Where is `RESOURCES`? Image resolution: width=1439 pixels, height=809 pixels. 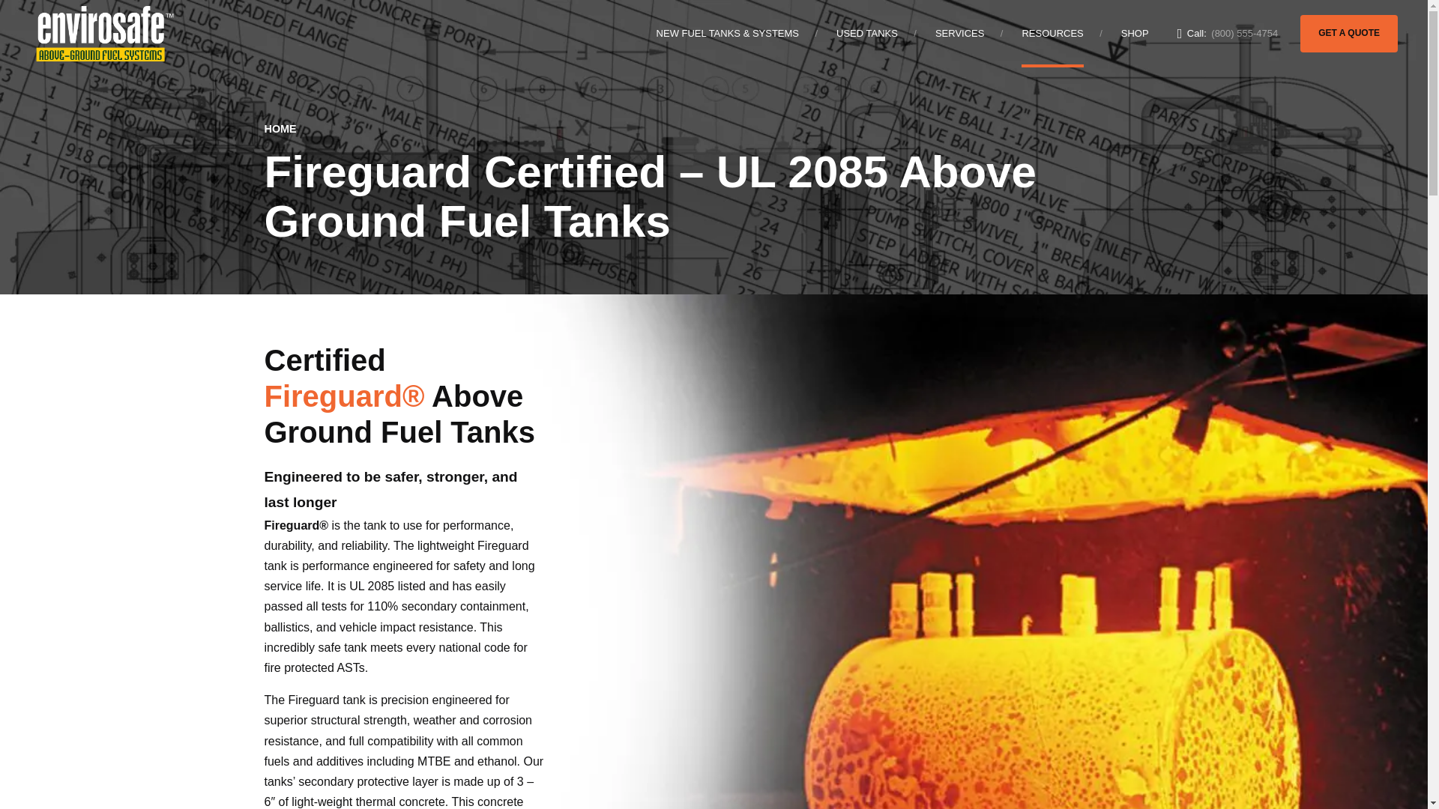 RESOURCES is located at coordinates (1052, 33).